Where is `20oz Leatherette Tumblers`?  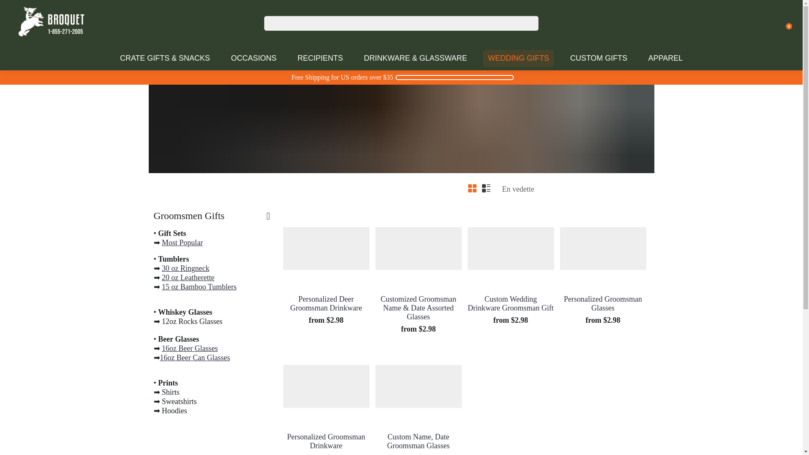 20oz Leatherette Tumblers is located at coordinates (188, 277).